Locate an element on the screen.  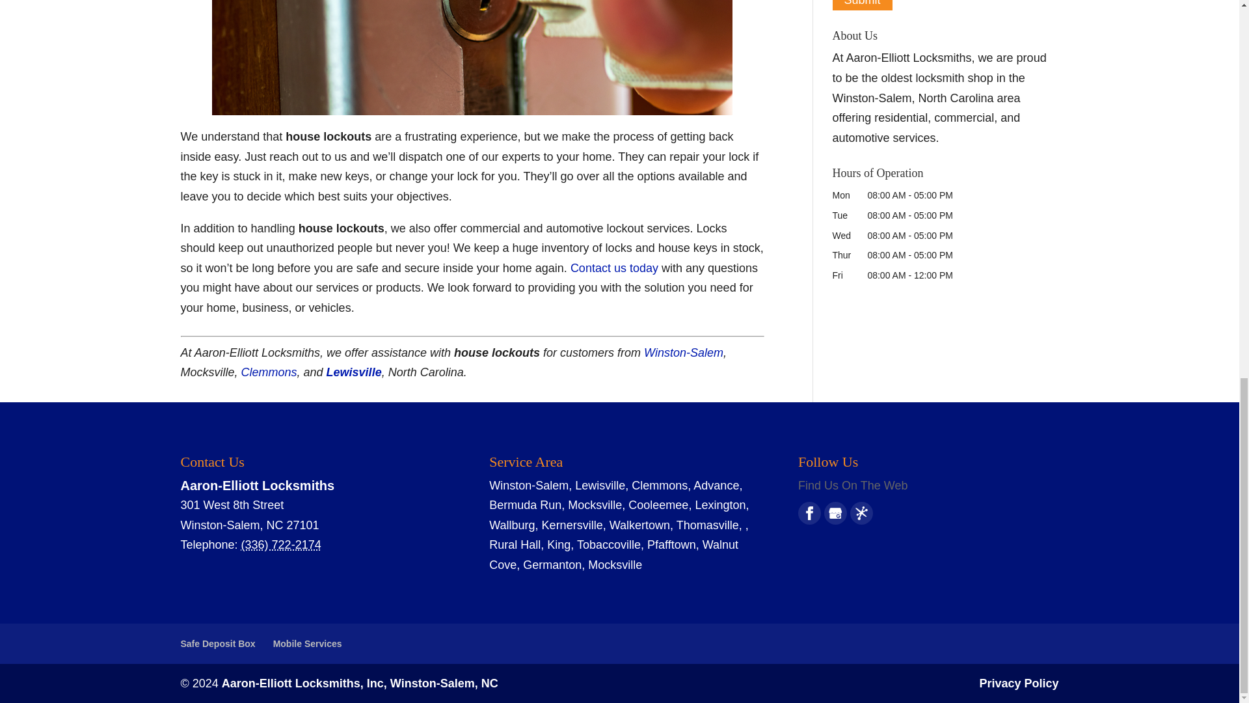
Jackpage is located at coordinates (861, 513).